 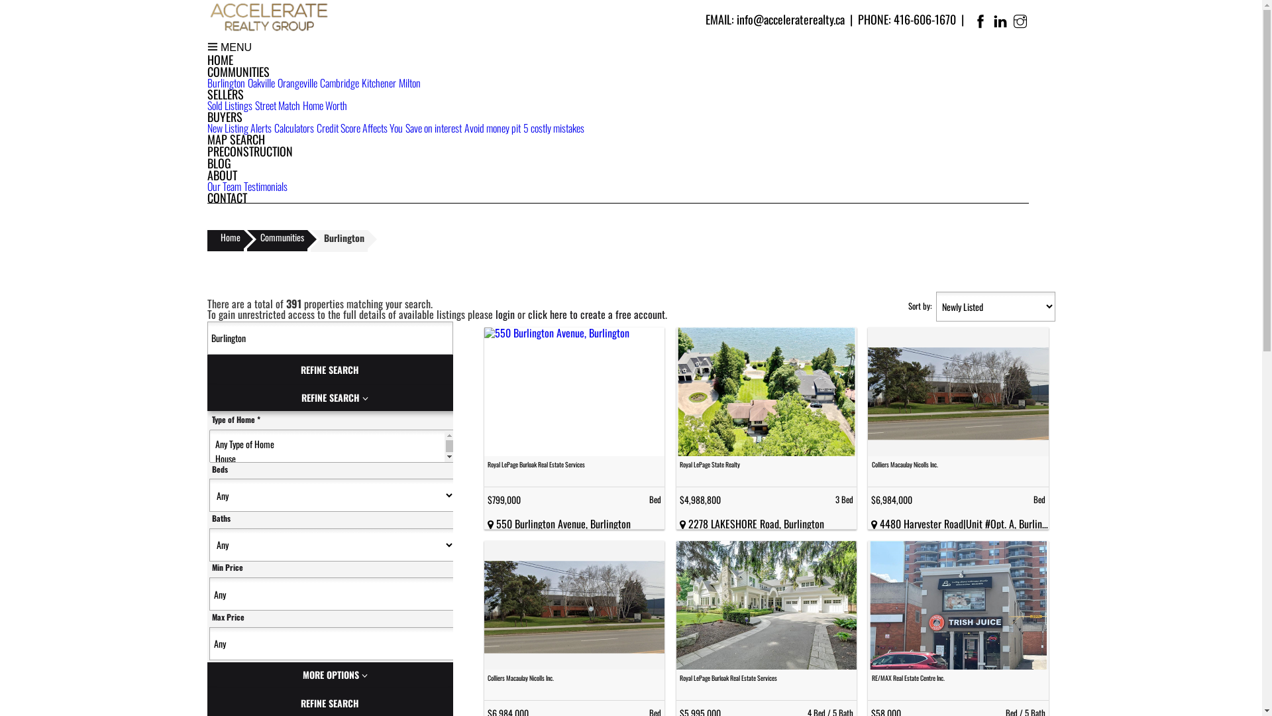 What do you see at coordinates (225, 241) in the screenshot?
I see `Home` at bounding box center [225, 241].